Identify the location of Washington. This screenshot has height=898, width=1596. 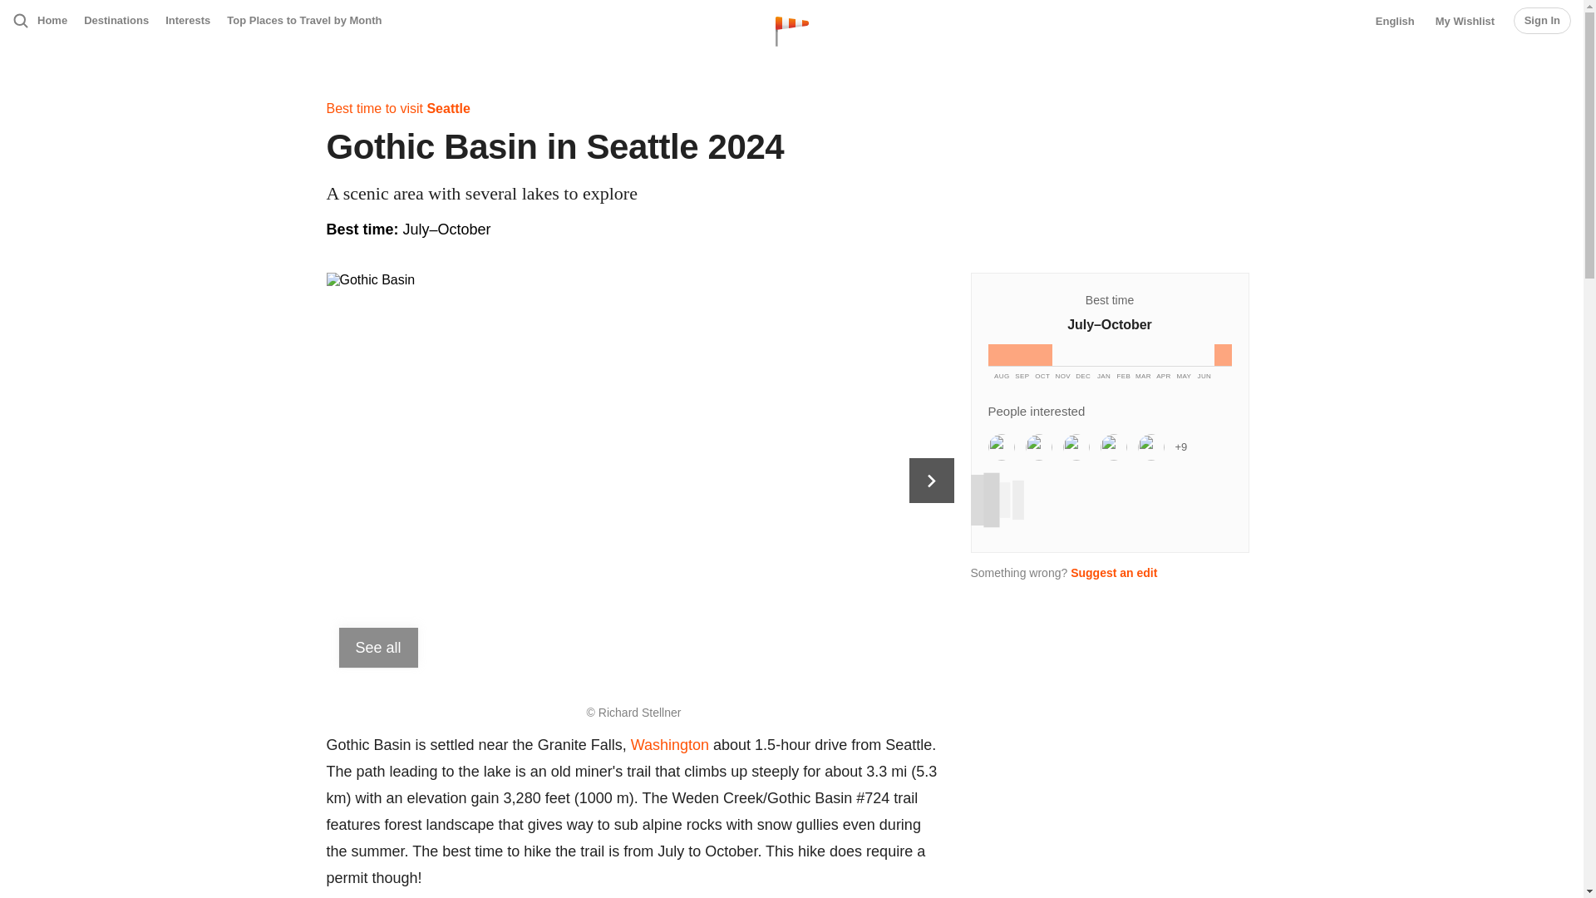
(669, 745).